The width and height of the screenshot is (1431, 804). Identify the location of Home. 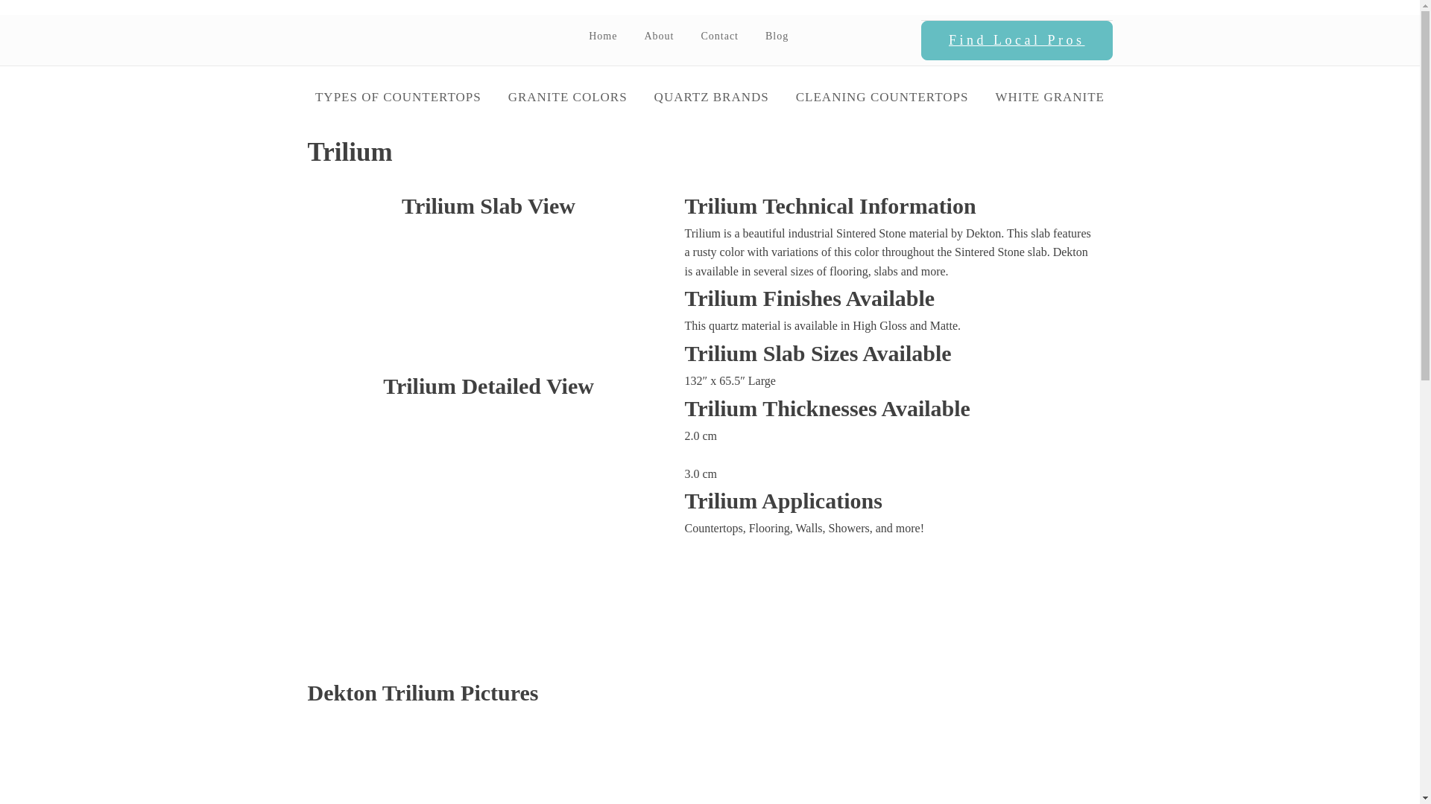
(602, 36).